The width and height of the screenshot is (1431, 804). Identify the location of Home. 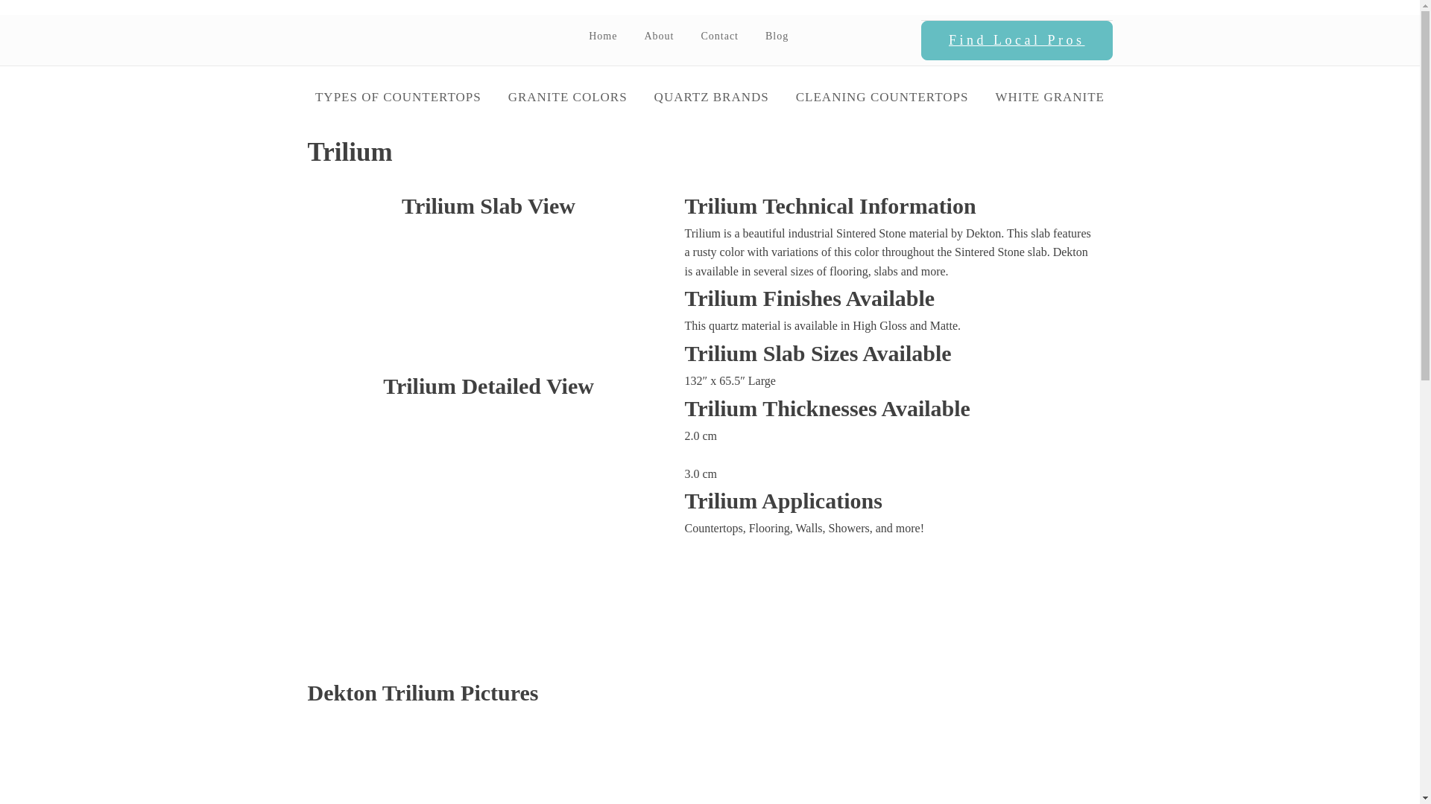
(602, 36).